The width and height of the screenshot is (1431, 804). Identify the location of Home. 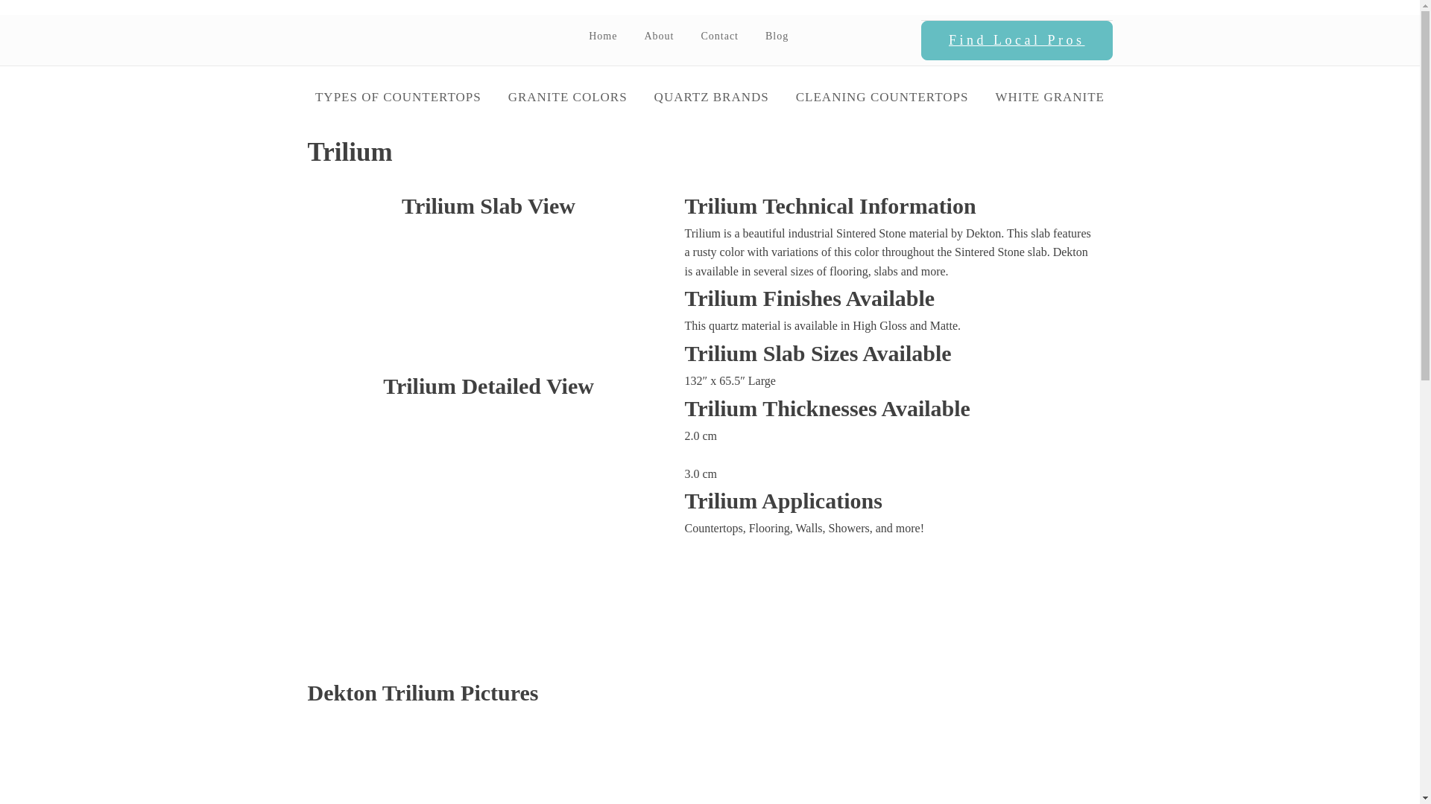
(602, 36).